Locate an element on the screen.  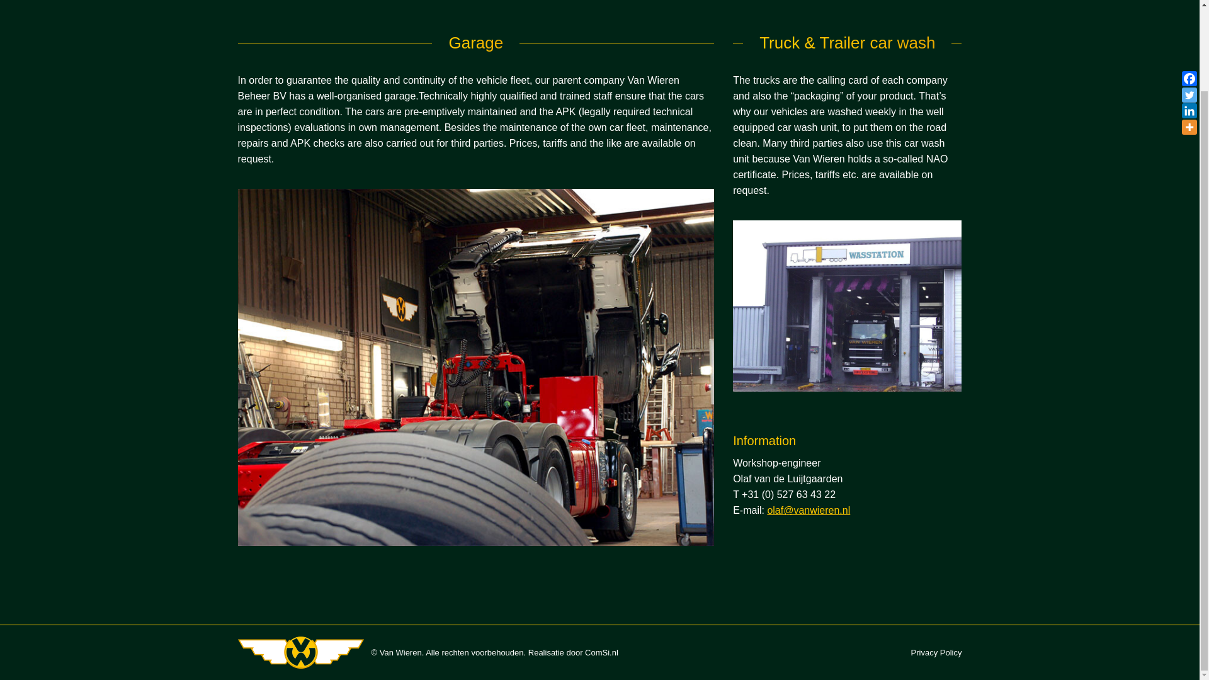
More is located at coordinates (1189, 30).